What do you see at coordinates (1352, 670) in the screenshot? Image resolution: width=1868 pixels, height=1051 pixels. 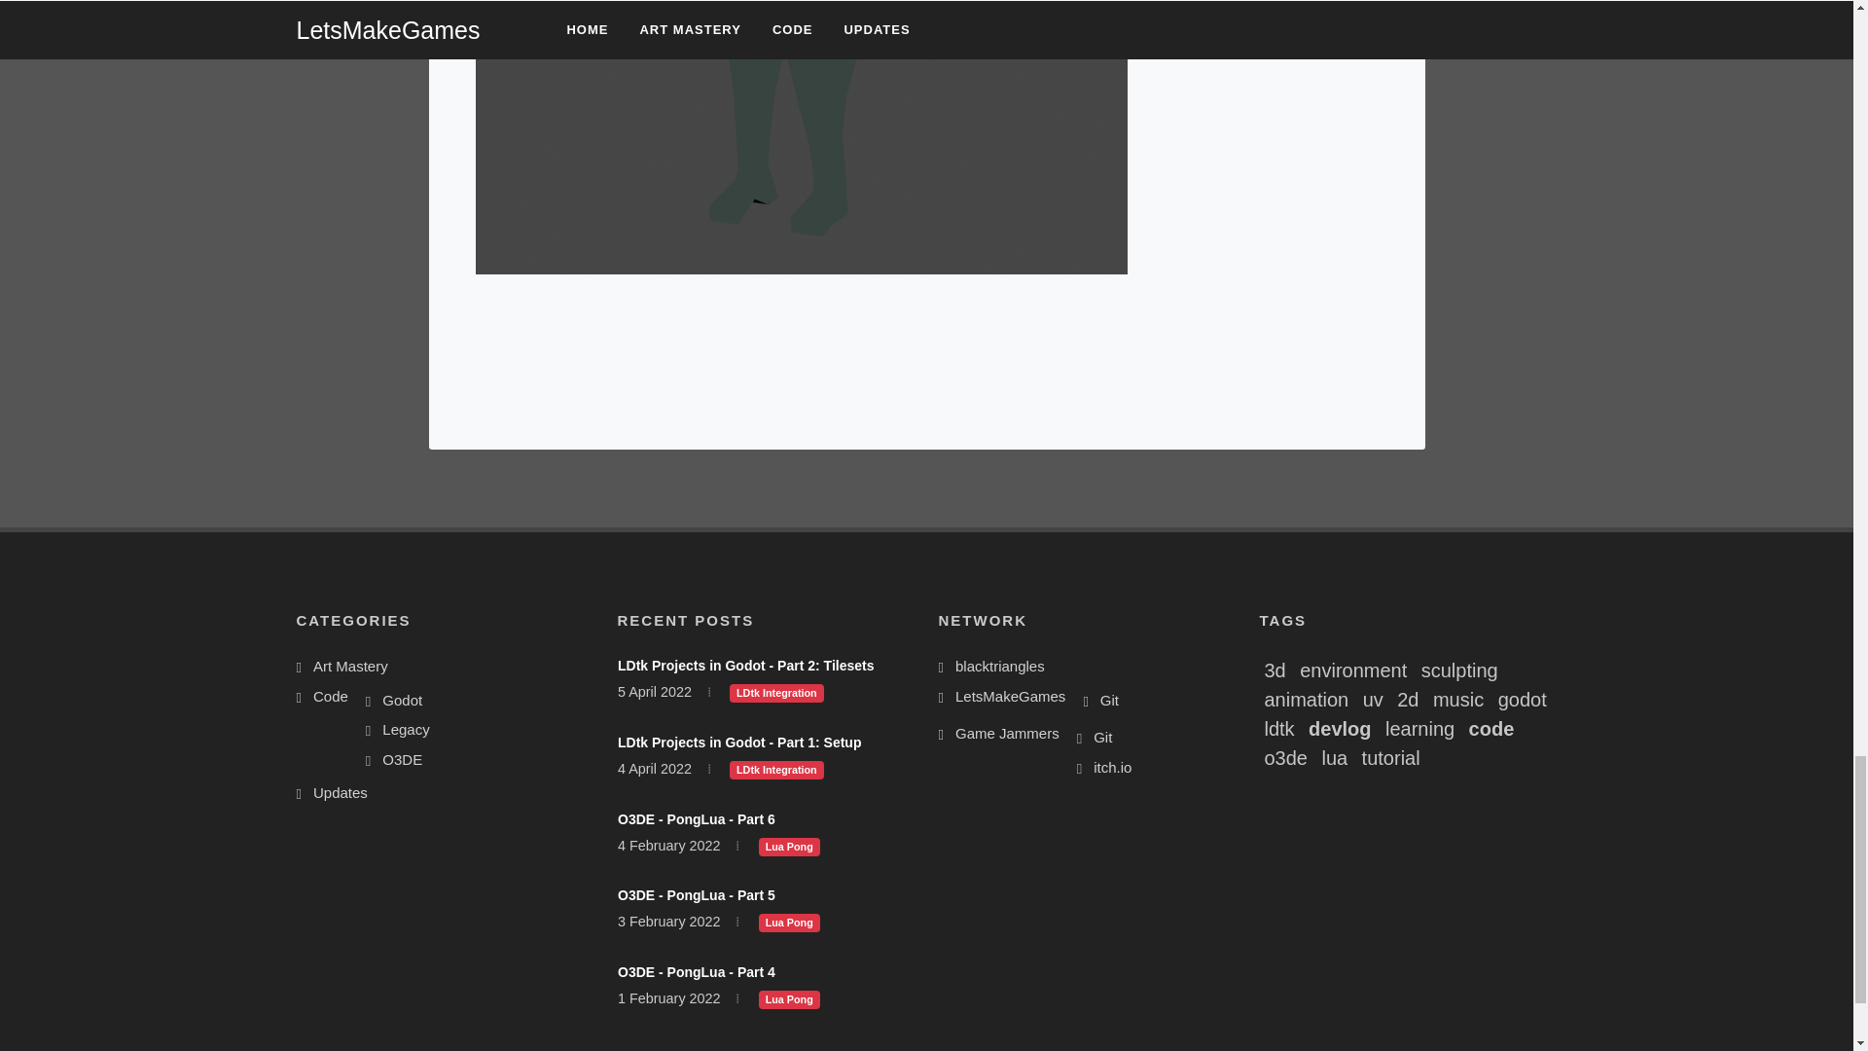 I see `environment` at bounding box center [1352, 670].